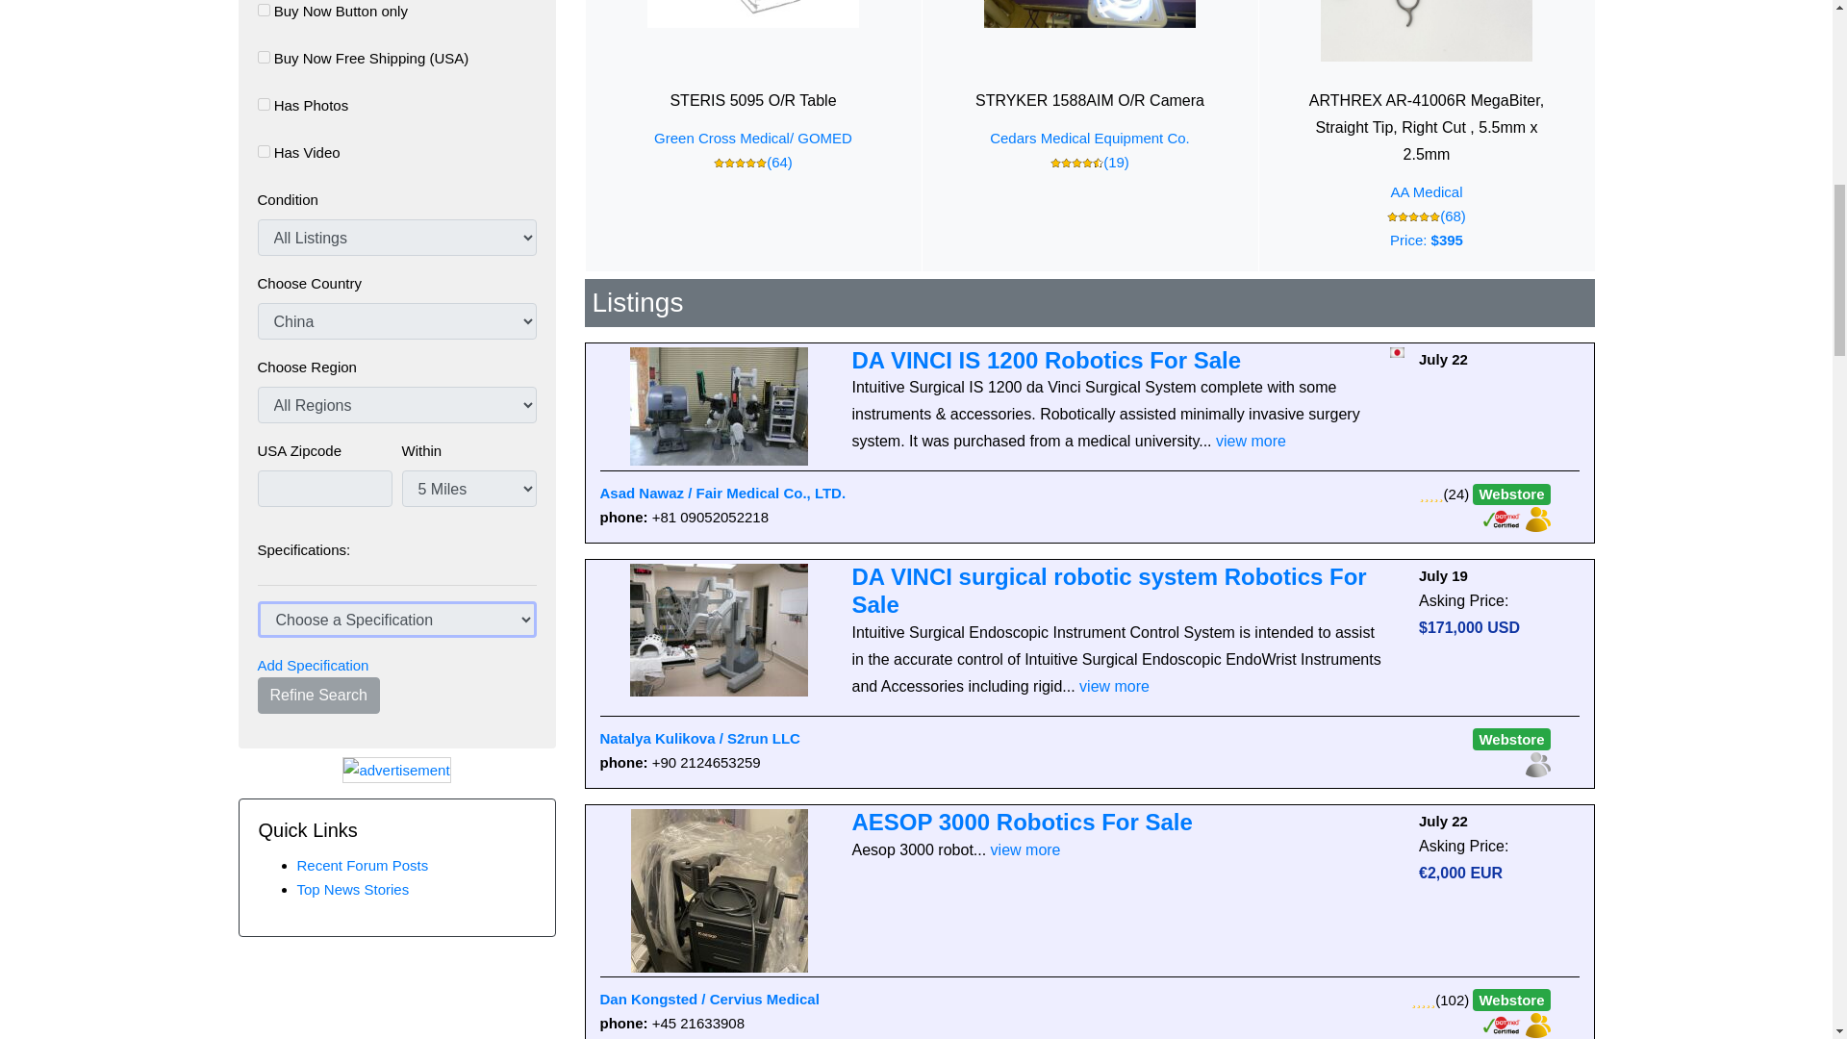 This screenshot has height=1039, width=1847. I want to click on This User is DOTmed Certified, so click(1504, 518).